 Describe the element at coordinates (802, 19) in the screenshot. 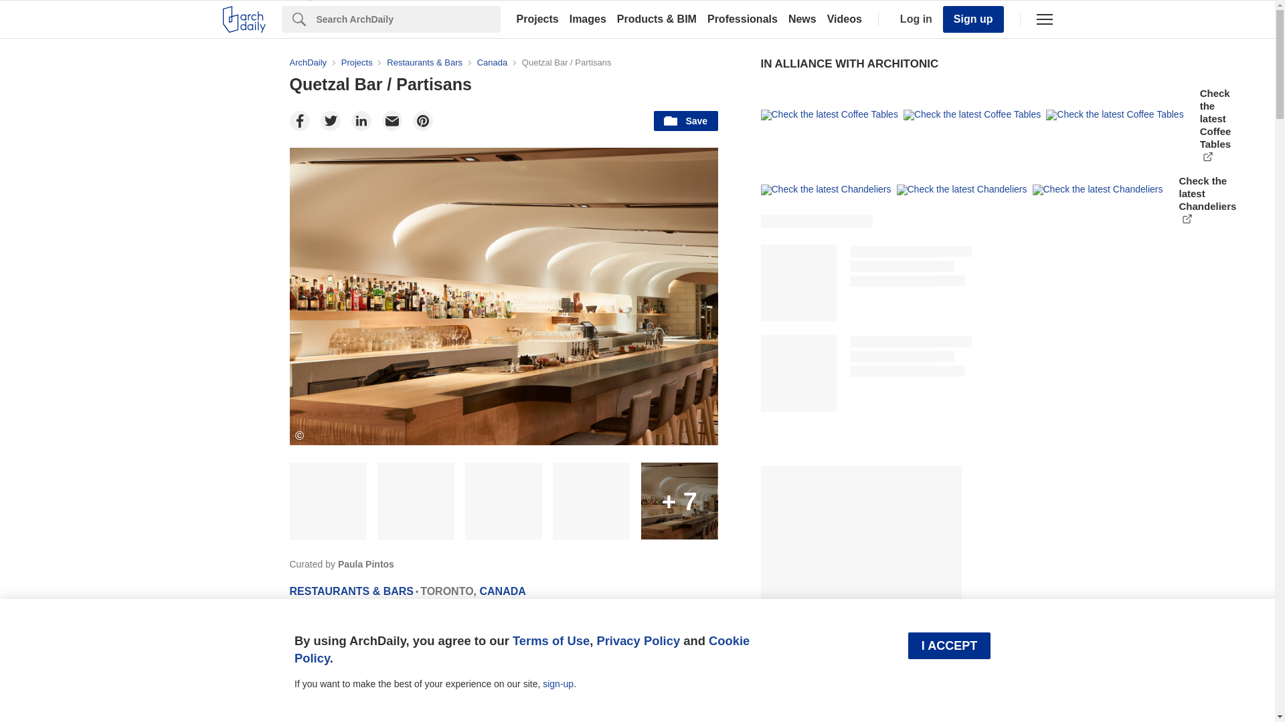

I see `News` at that location.